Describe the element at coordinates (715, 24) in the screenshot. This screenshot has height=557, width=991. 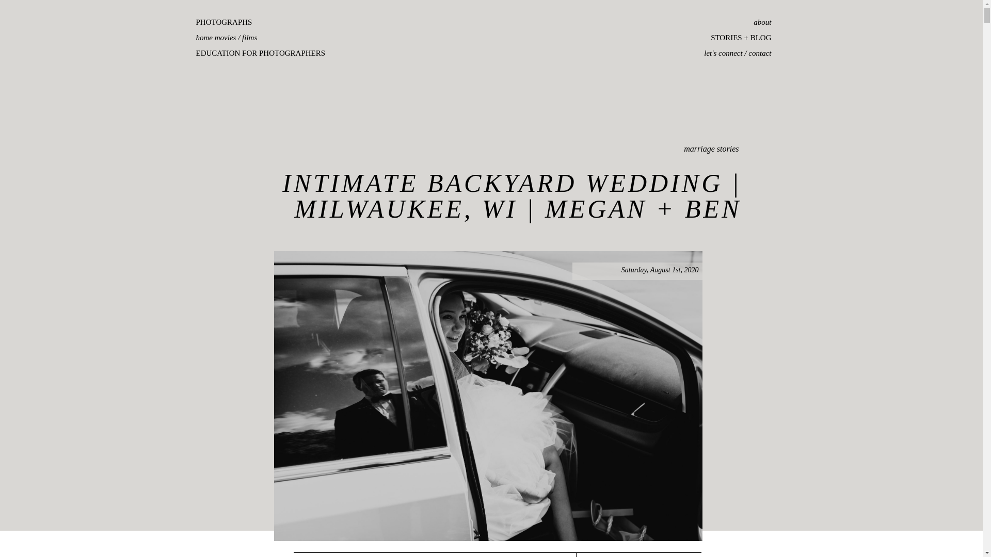
I see `about` at that location.